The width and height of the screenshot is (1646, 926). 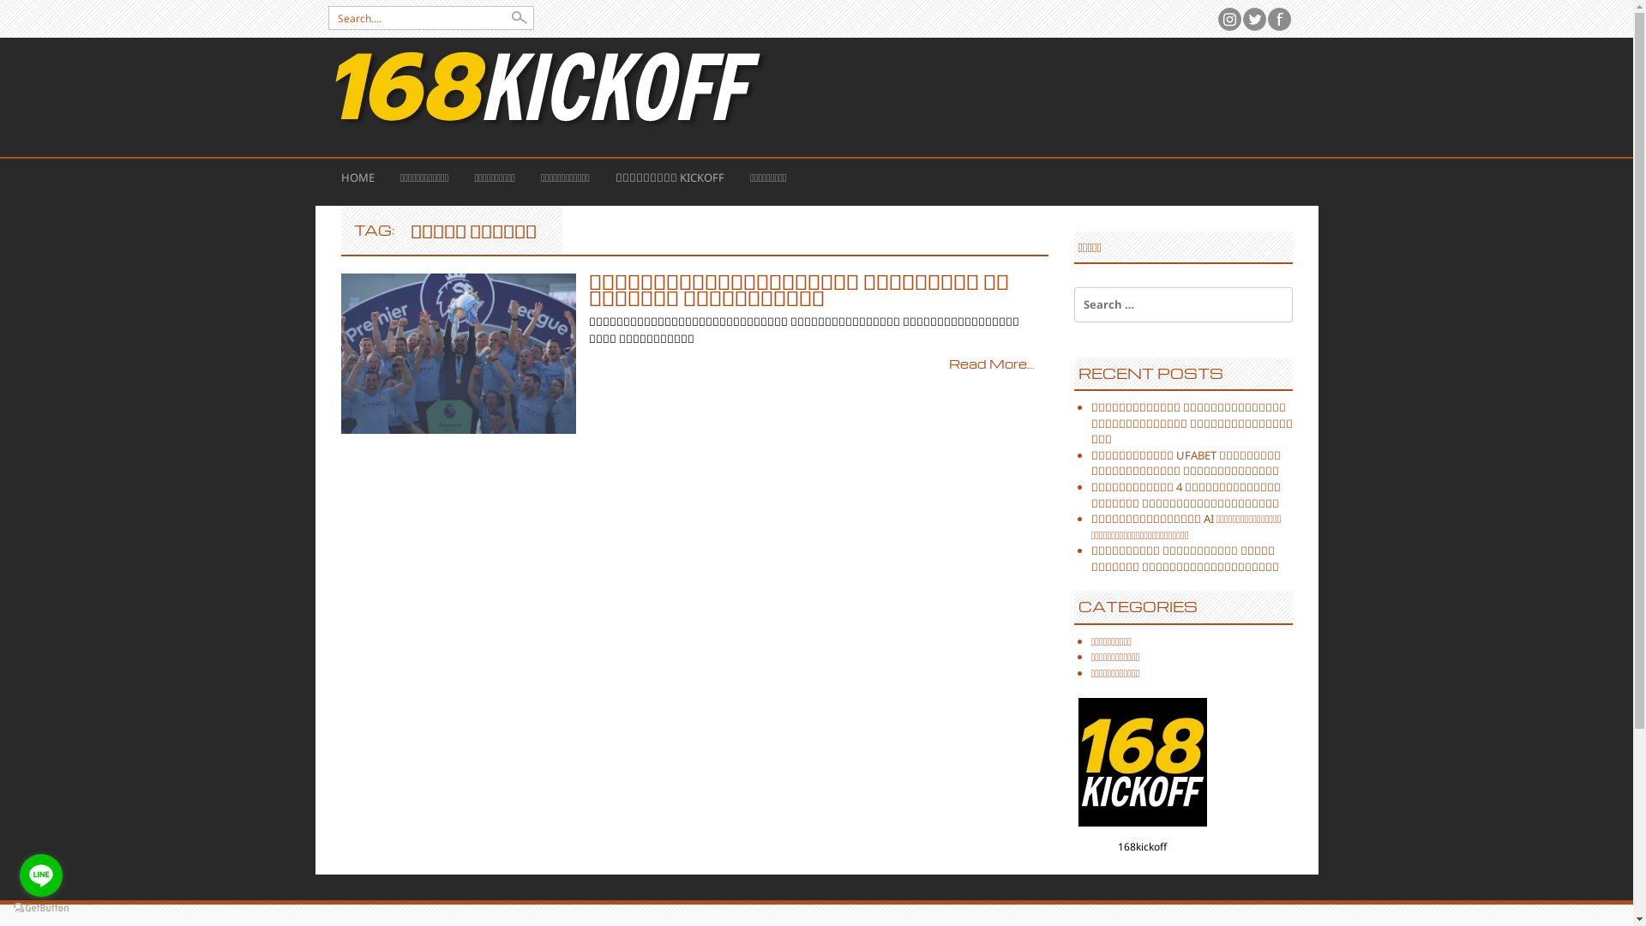 What do you see at coordinates (27, 11) in the screenshot?
I see `Search` at bounding box center [27, 11].